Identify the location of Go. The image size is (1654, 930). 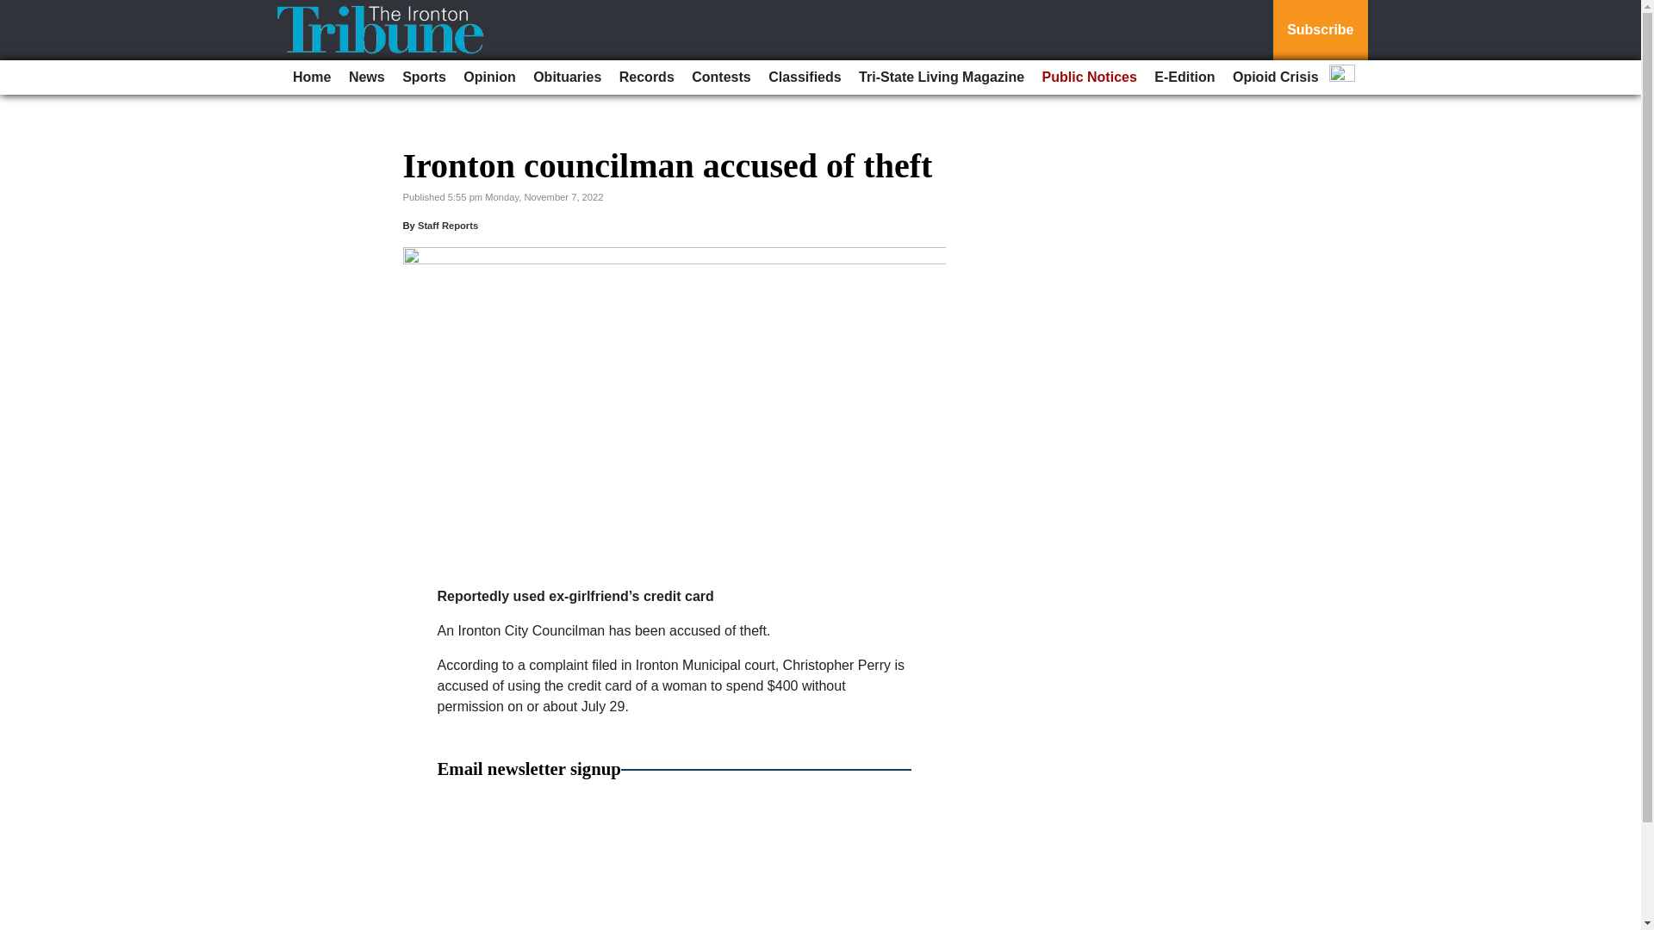
(16, 10).